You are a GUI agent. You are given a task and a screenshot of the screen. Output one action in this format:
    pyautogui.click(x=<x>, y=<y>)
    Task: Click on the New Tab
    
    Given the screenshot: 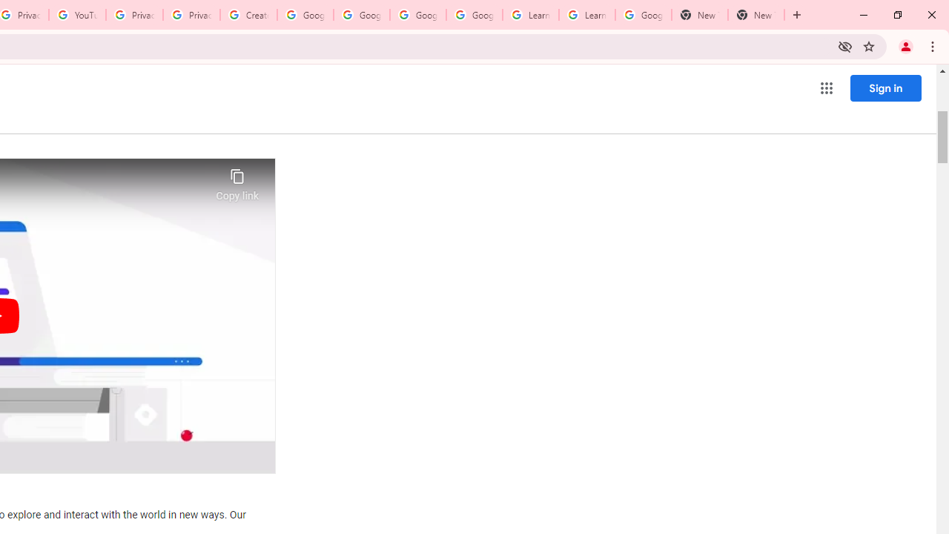 What is the action you would take?
    pyautogui.click(x=756, y=15)
    